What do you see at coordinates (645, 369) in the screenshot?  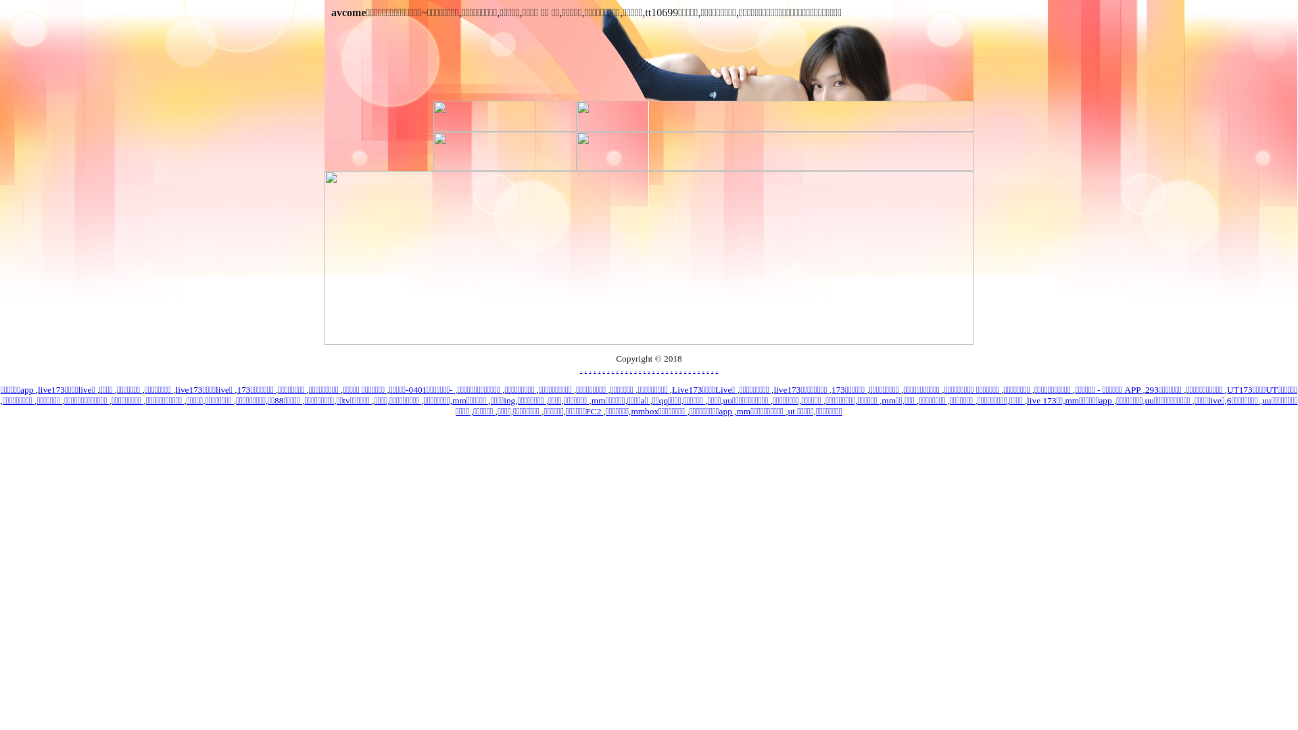 I see `.` at bounding box center [645, 369].